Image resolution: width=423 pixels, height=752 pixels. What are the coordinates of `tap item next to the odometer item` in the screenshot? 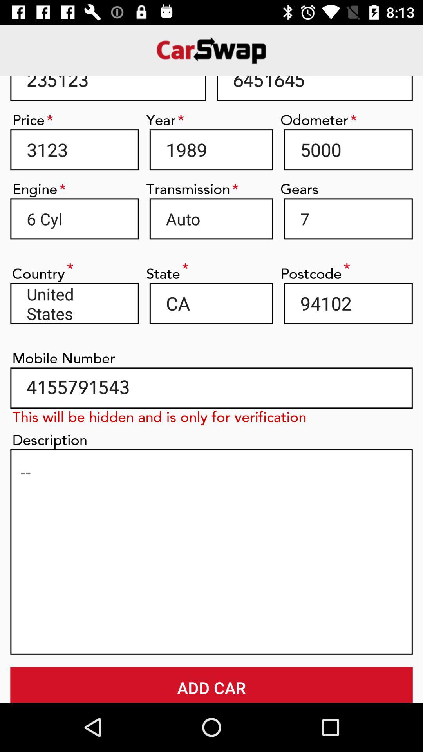 It's located at (211, 150).